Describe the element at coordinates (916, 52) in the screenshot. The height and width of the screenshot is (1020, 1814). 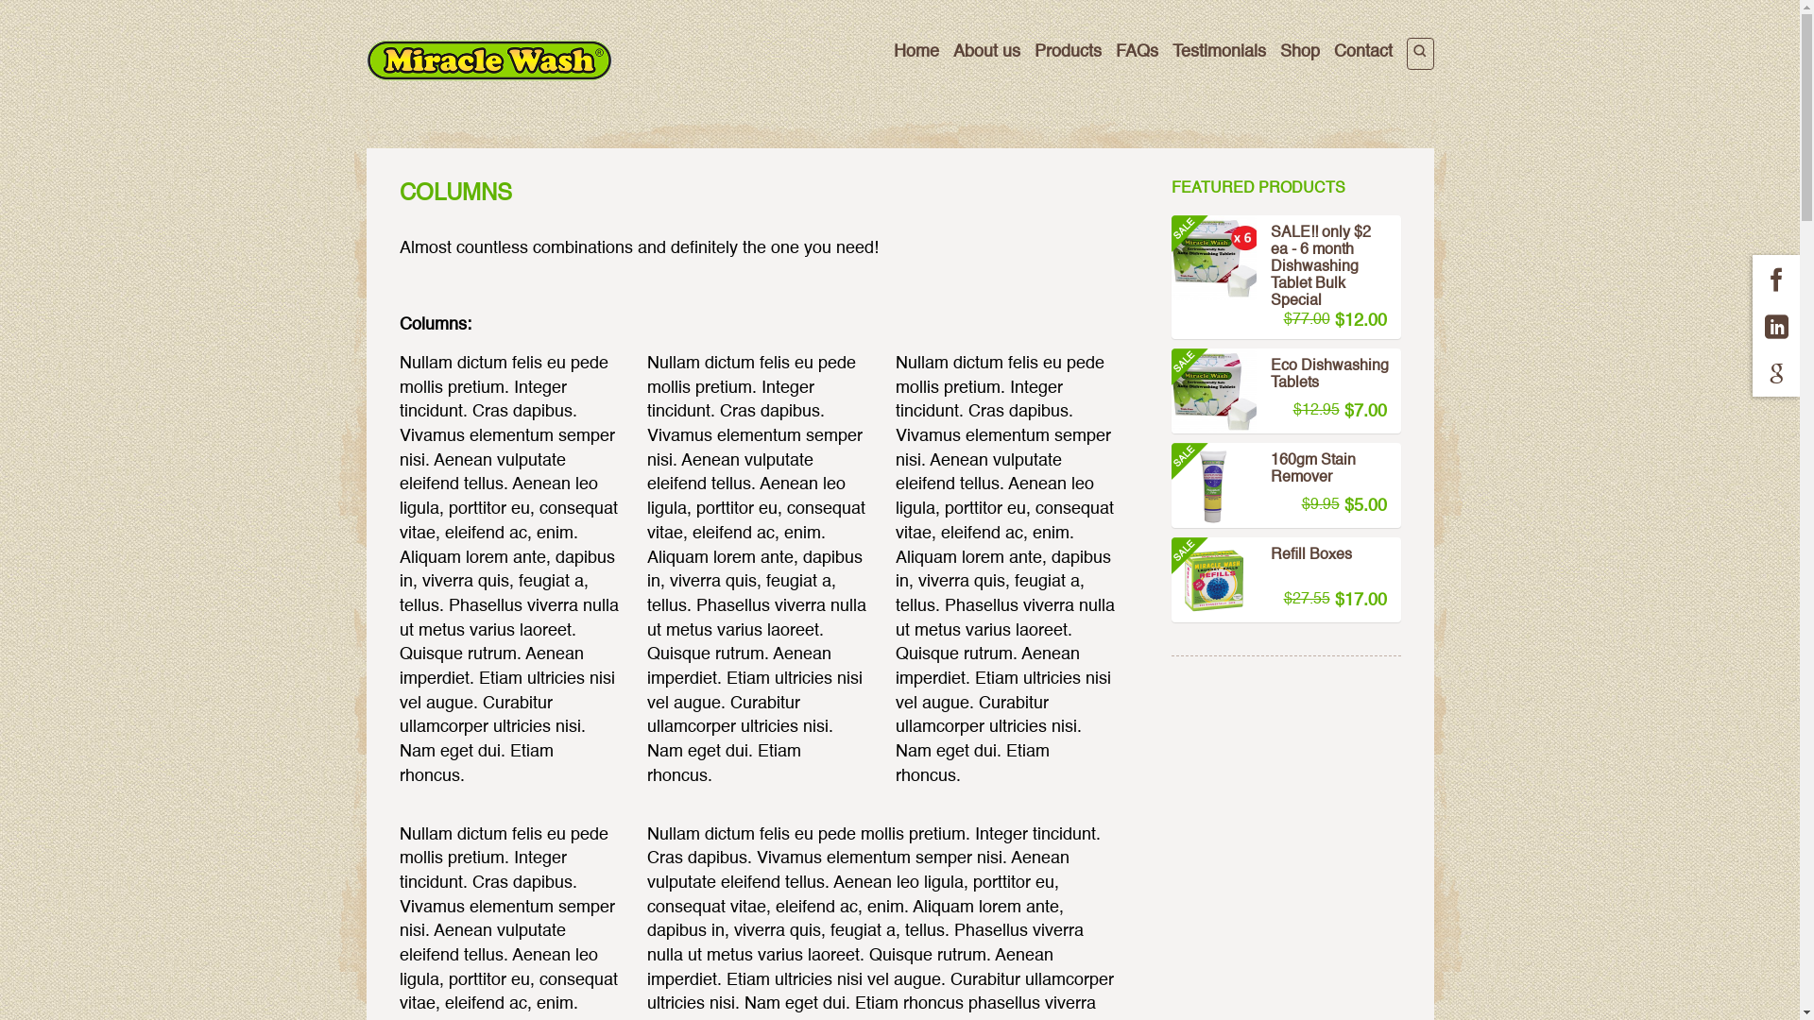
I see `Home` at that location.